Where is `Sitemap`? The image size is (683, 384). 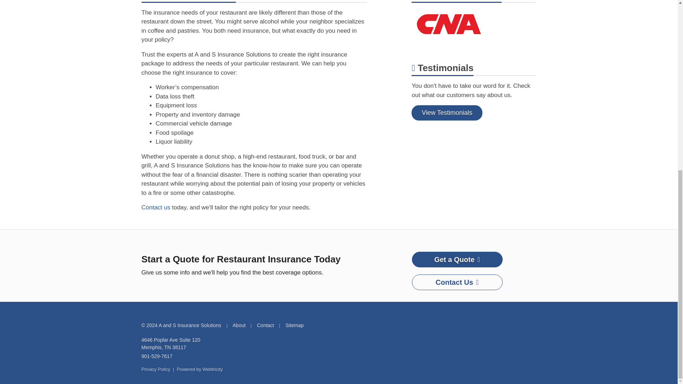 Sitemap is located at coordinates (447, 113).